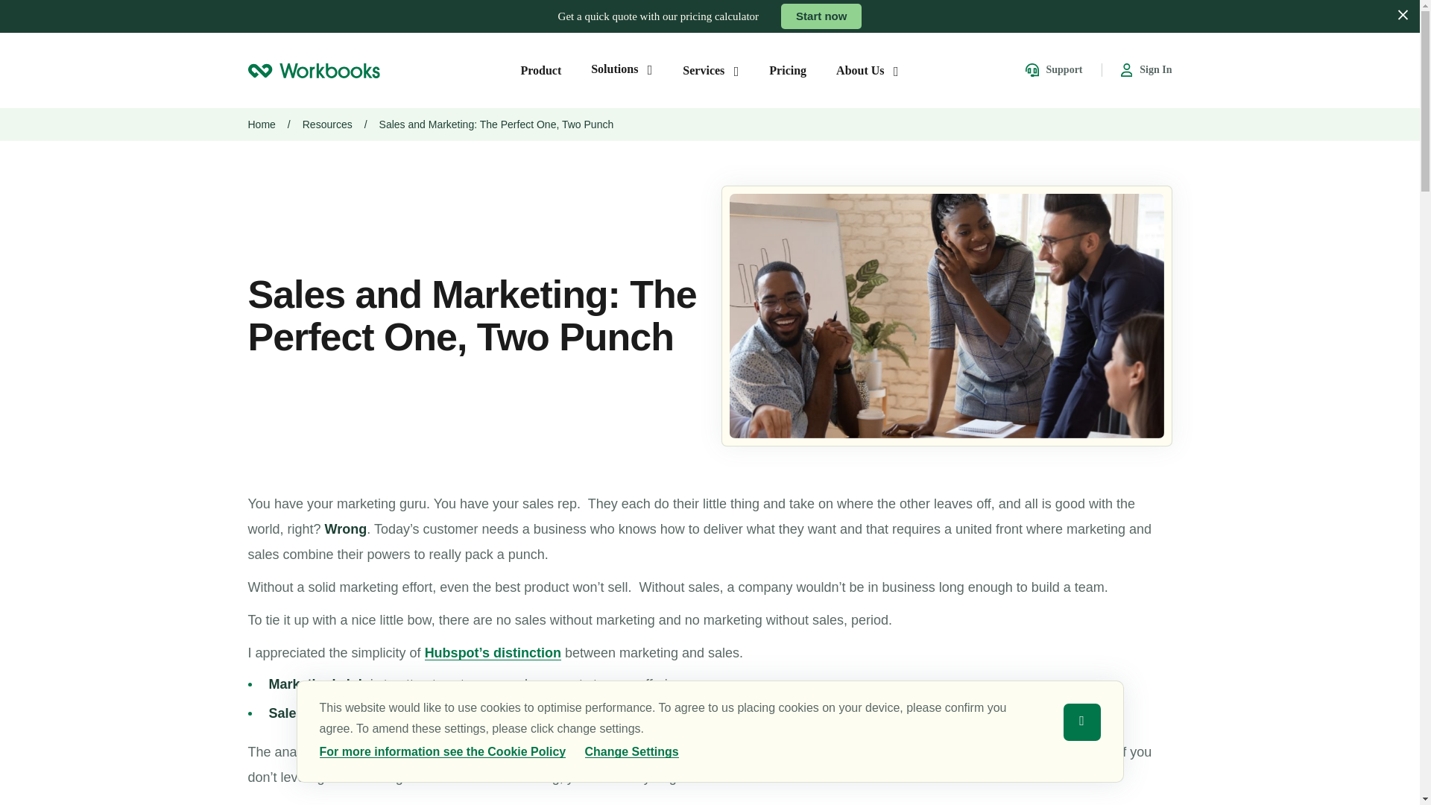 Image resolution: width=1431 pixels, height=805 pixels. What do you see at coordinates (622, 69) in the screenshot?
I see `Solutions` at bounding box center [622, 69].